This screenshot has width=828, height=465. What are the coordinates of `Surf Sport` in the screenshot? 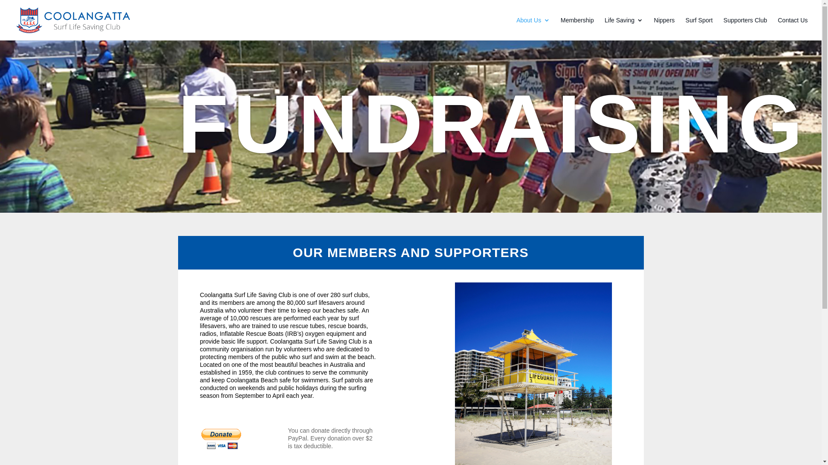 It's located at (699, 29).